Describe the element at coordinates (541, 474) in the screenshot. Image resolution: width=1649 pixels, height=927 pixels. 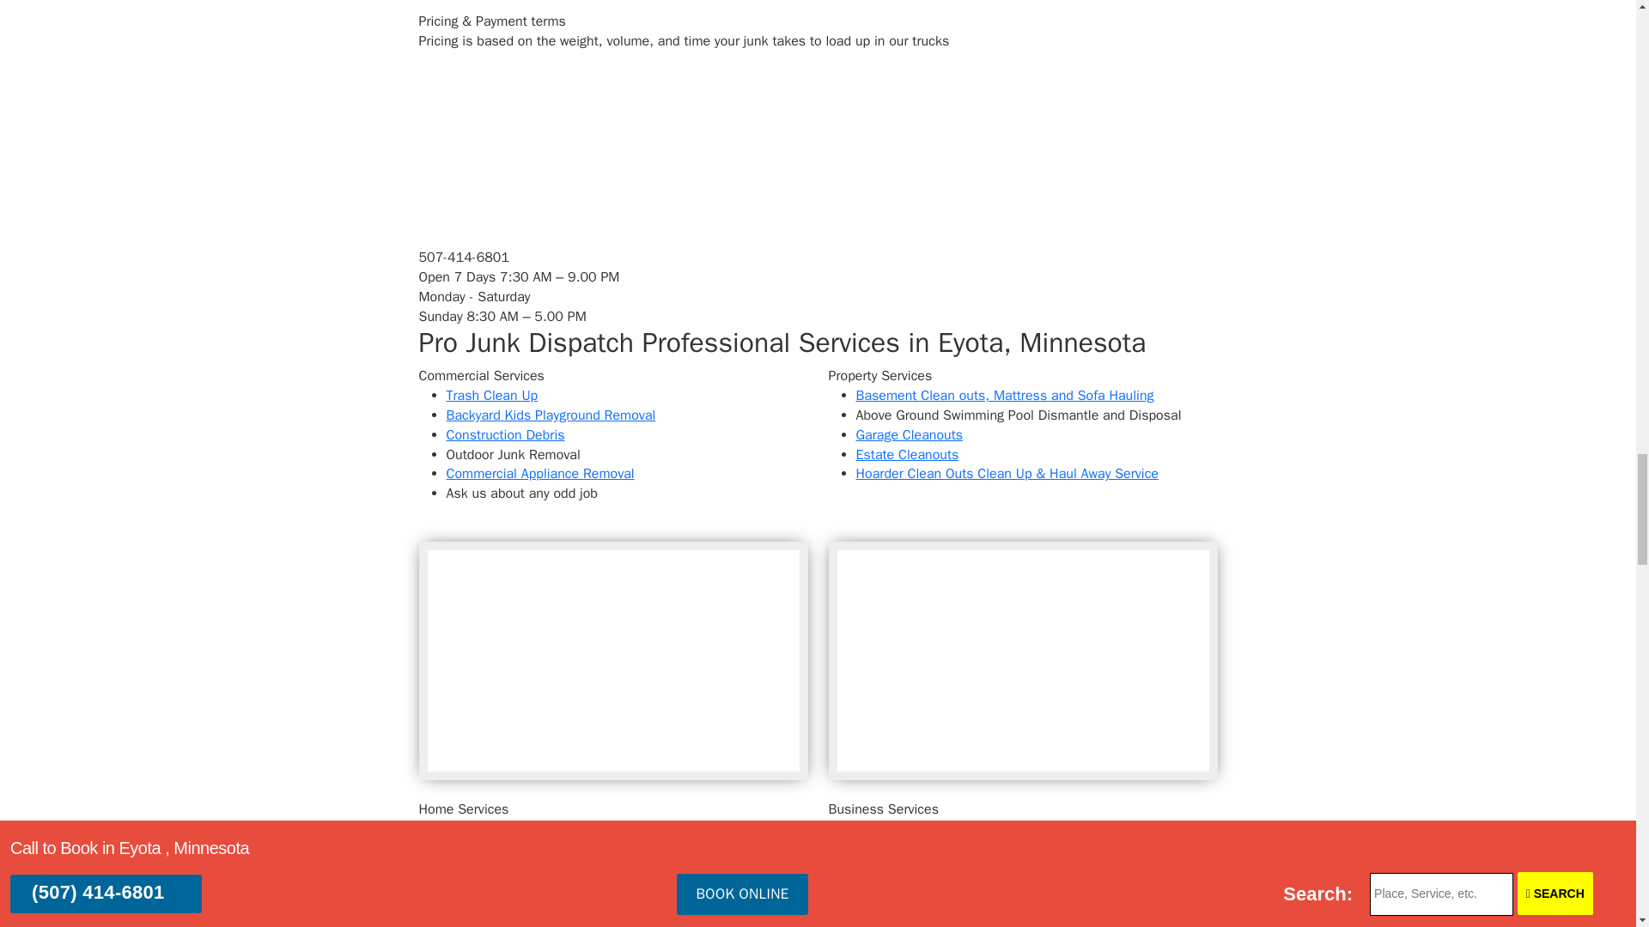
I see `Commercial Appliance Removal` at that location.